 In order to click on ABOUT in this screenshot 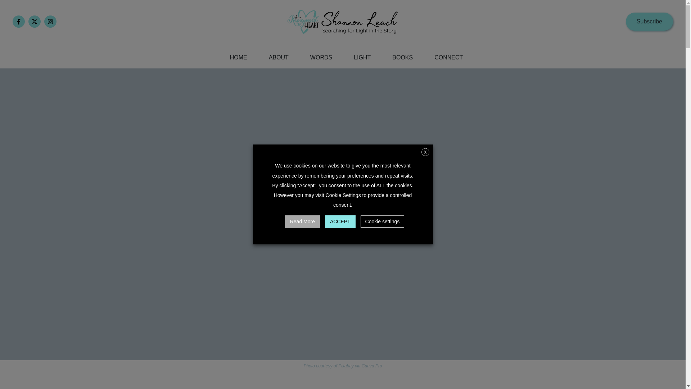, I will do `click(279, 58)`.